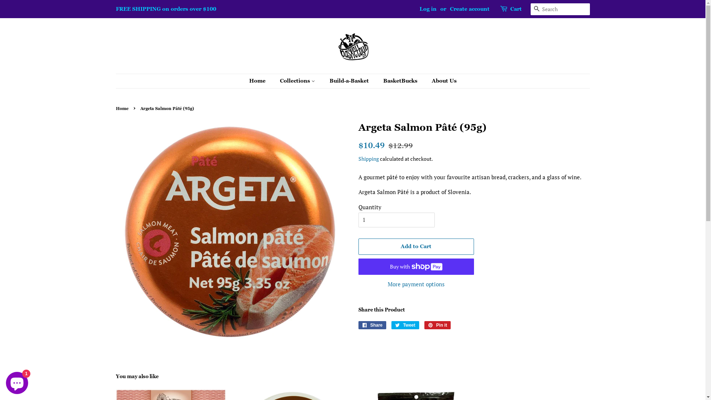  Describe the element at coordinates (298, 81) in the screenshot. I see `Collections` at that location.